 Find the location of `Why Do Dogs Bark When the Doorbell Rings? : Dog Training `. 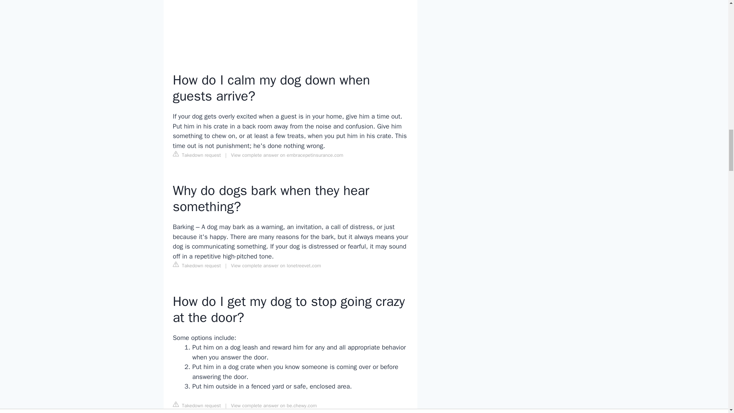

Why Do Dogs Bark When the Doorbell Rings? : Dog Training  is located at coordinates (290, 26).